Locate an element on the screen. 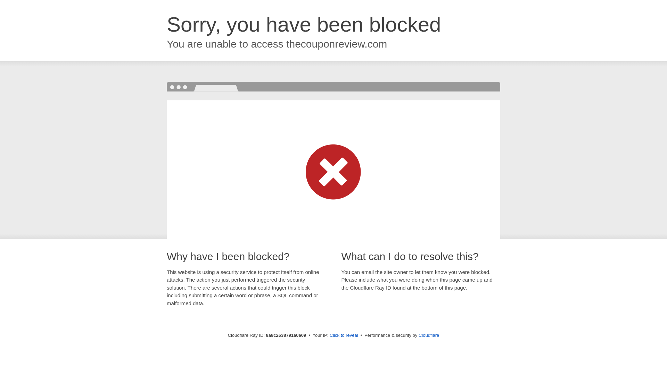 This screenshot has width=667, height=375. Click to reveal is located at coordinates (344, 335).